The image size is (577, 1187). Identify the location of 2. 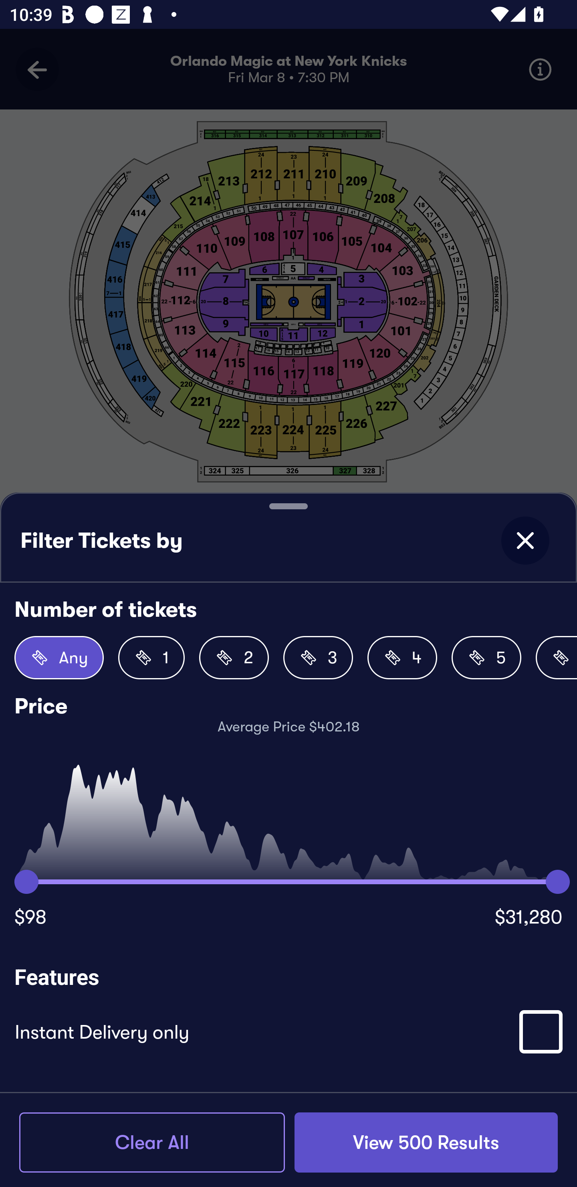
(234, 658).